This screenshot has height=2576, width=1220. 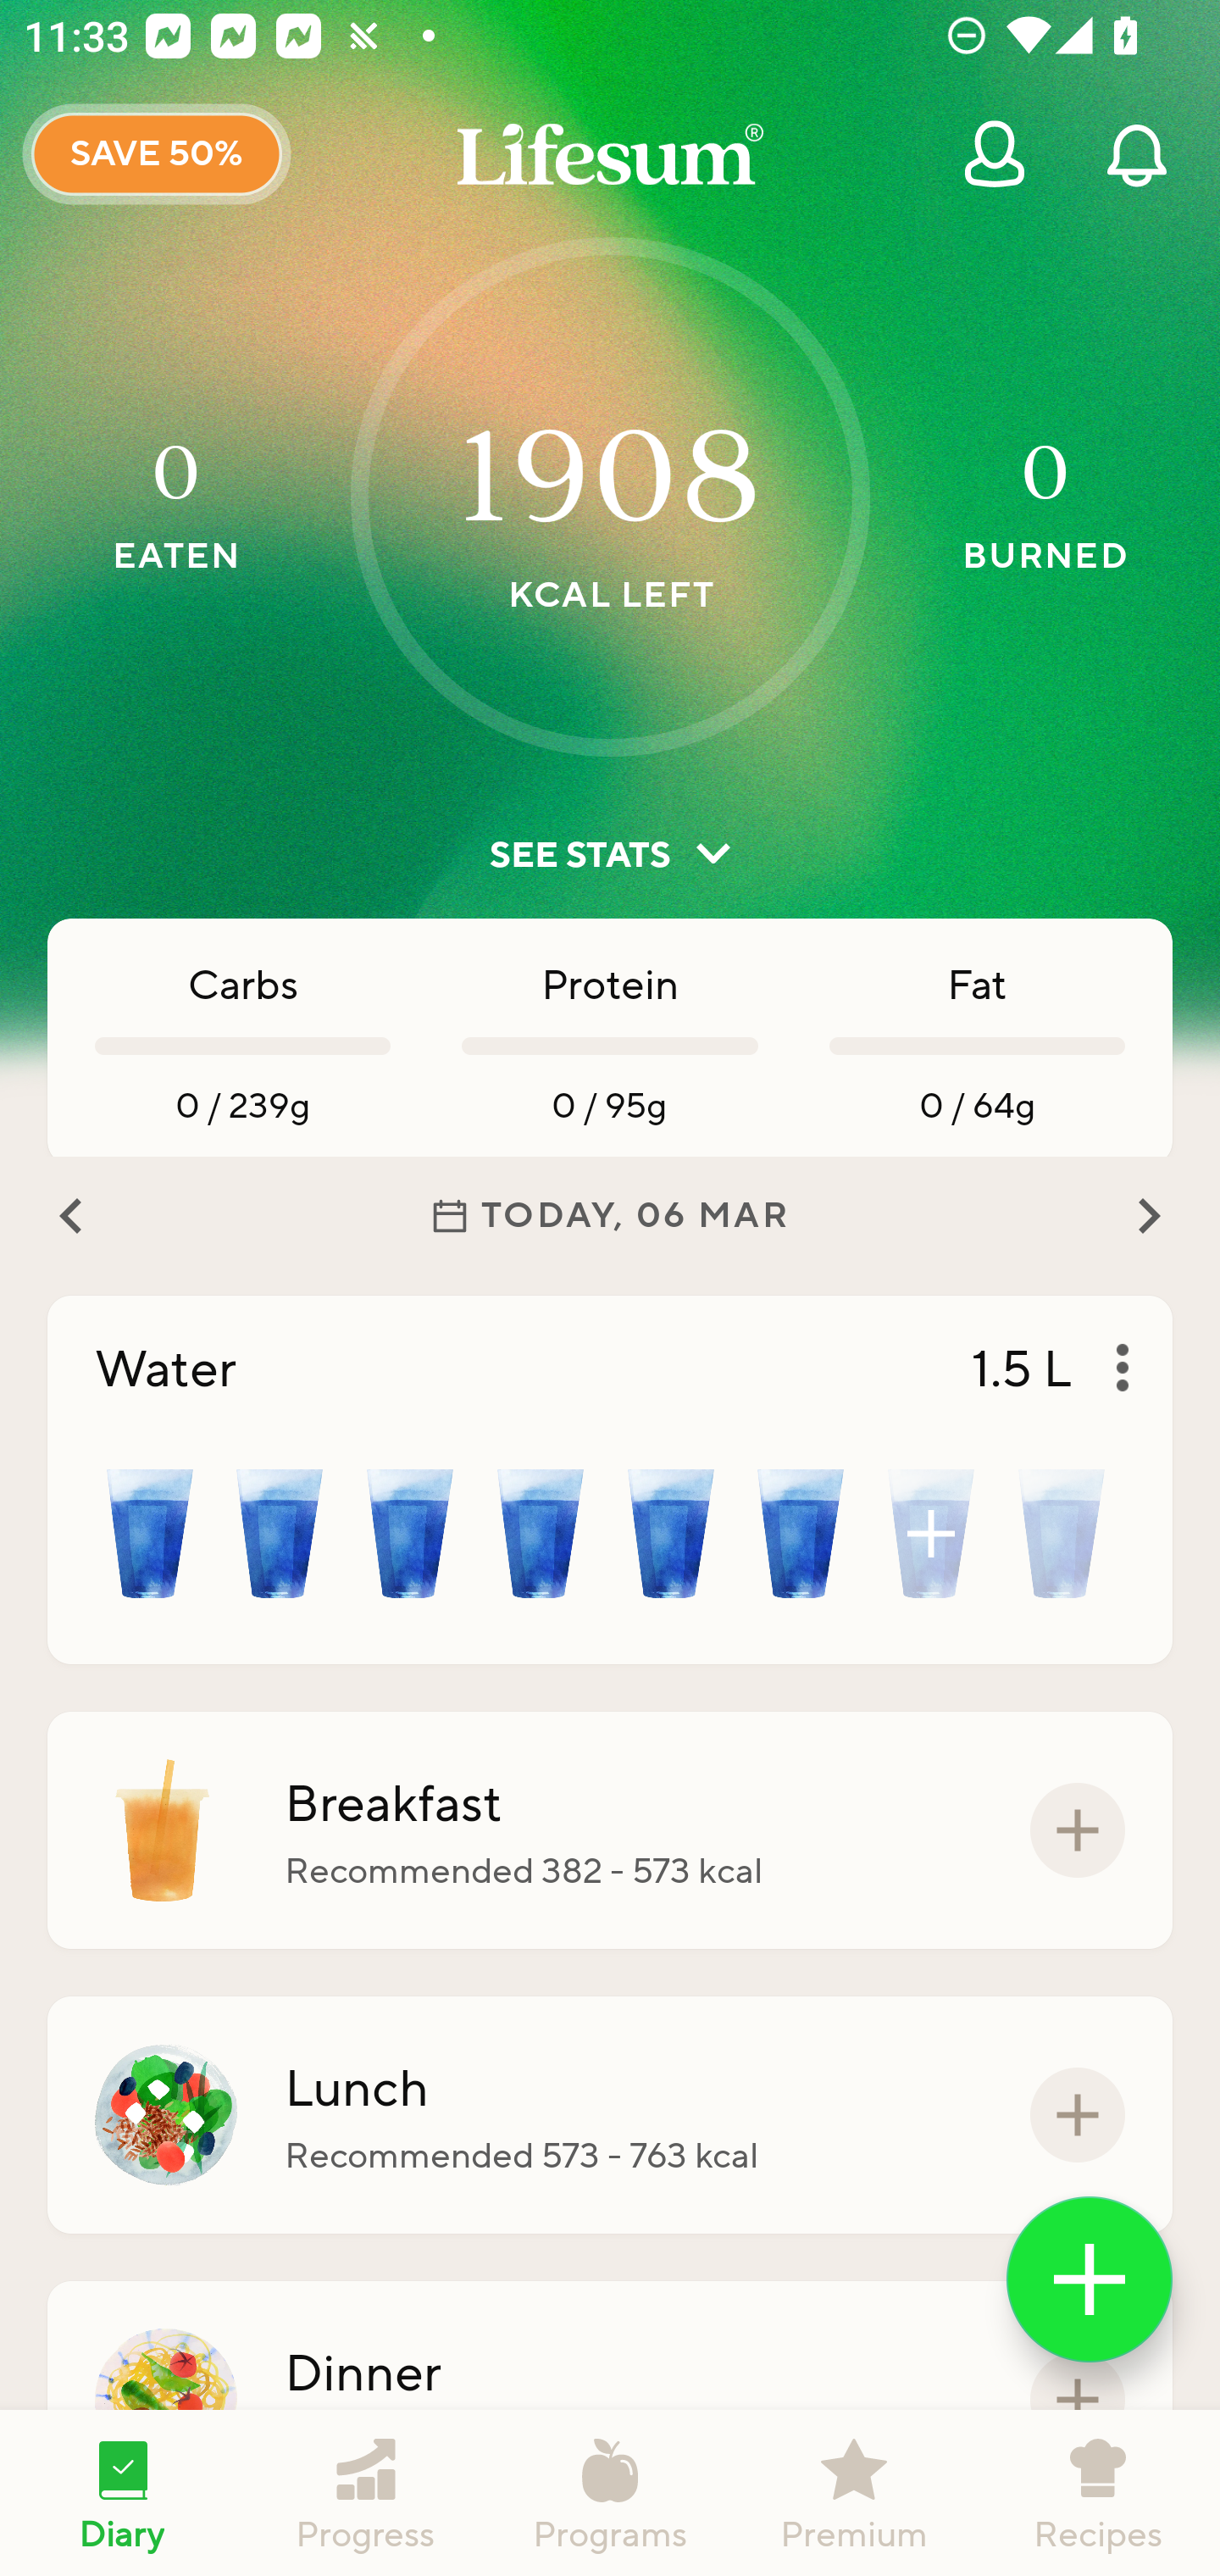 What do you see at coordinates (610, 2115) in the screenshot?
I see `Lunch Recommended 573 - 763 kcal` at bounding box center [610, 2115].